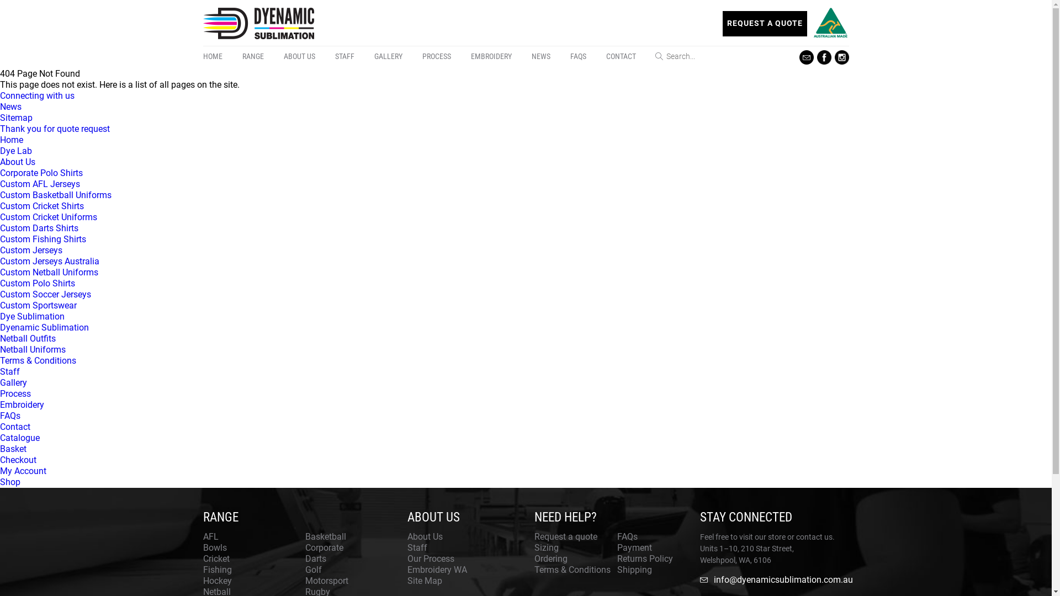  I want to click on Custom Basketball Uniforms, so click(56, 195).